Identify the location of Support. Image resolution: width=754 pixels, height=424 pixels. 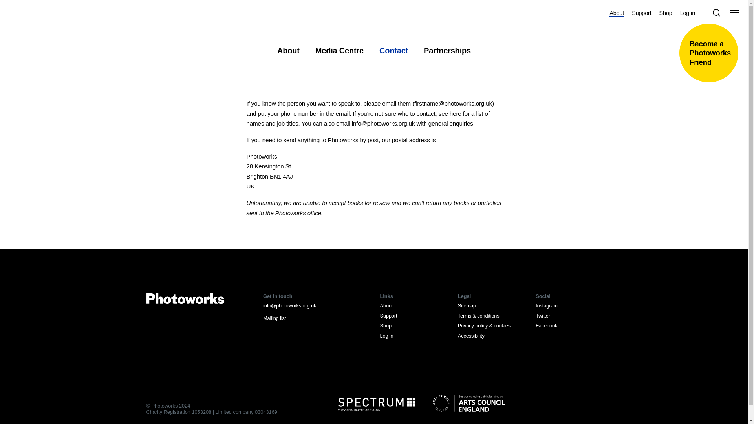
(641, 11).